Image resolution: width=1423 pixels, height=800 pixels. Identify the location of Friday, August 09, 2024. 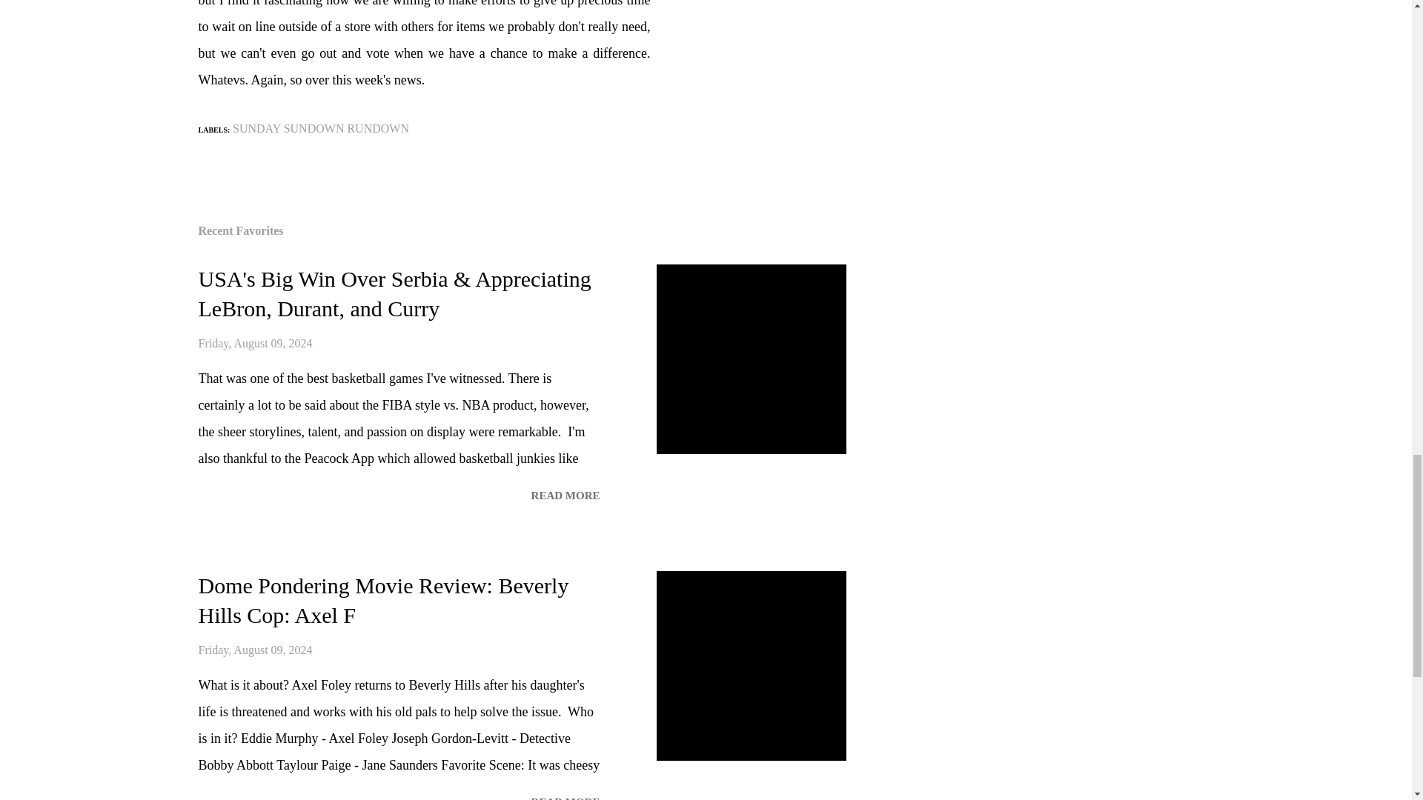
(256, 650).